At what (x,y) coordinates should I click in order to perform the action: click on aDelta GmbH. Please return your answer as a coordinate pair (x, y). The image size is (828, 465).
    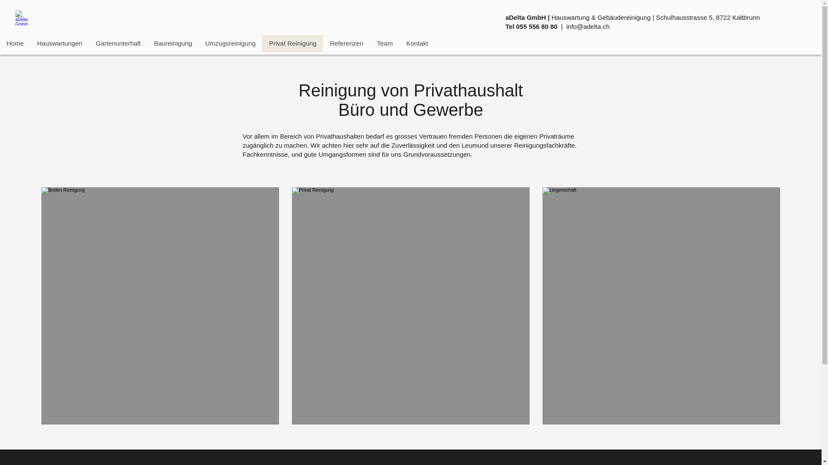
    Looking at the image, I should click on (24, 18).